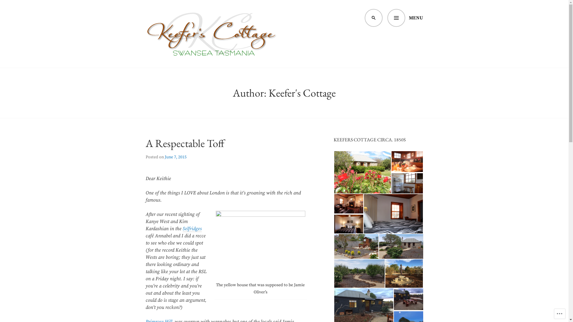 This screenshot has width=573, height=322. Describe the element at coordinates (349, 224) in the screenshot. I see `Bed 1` at that location.